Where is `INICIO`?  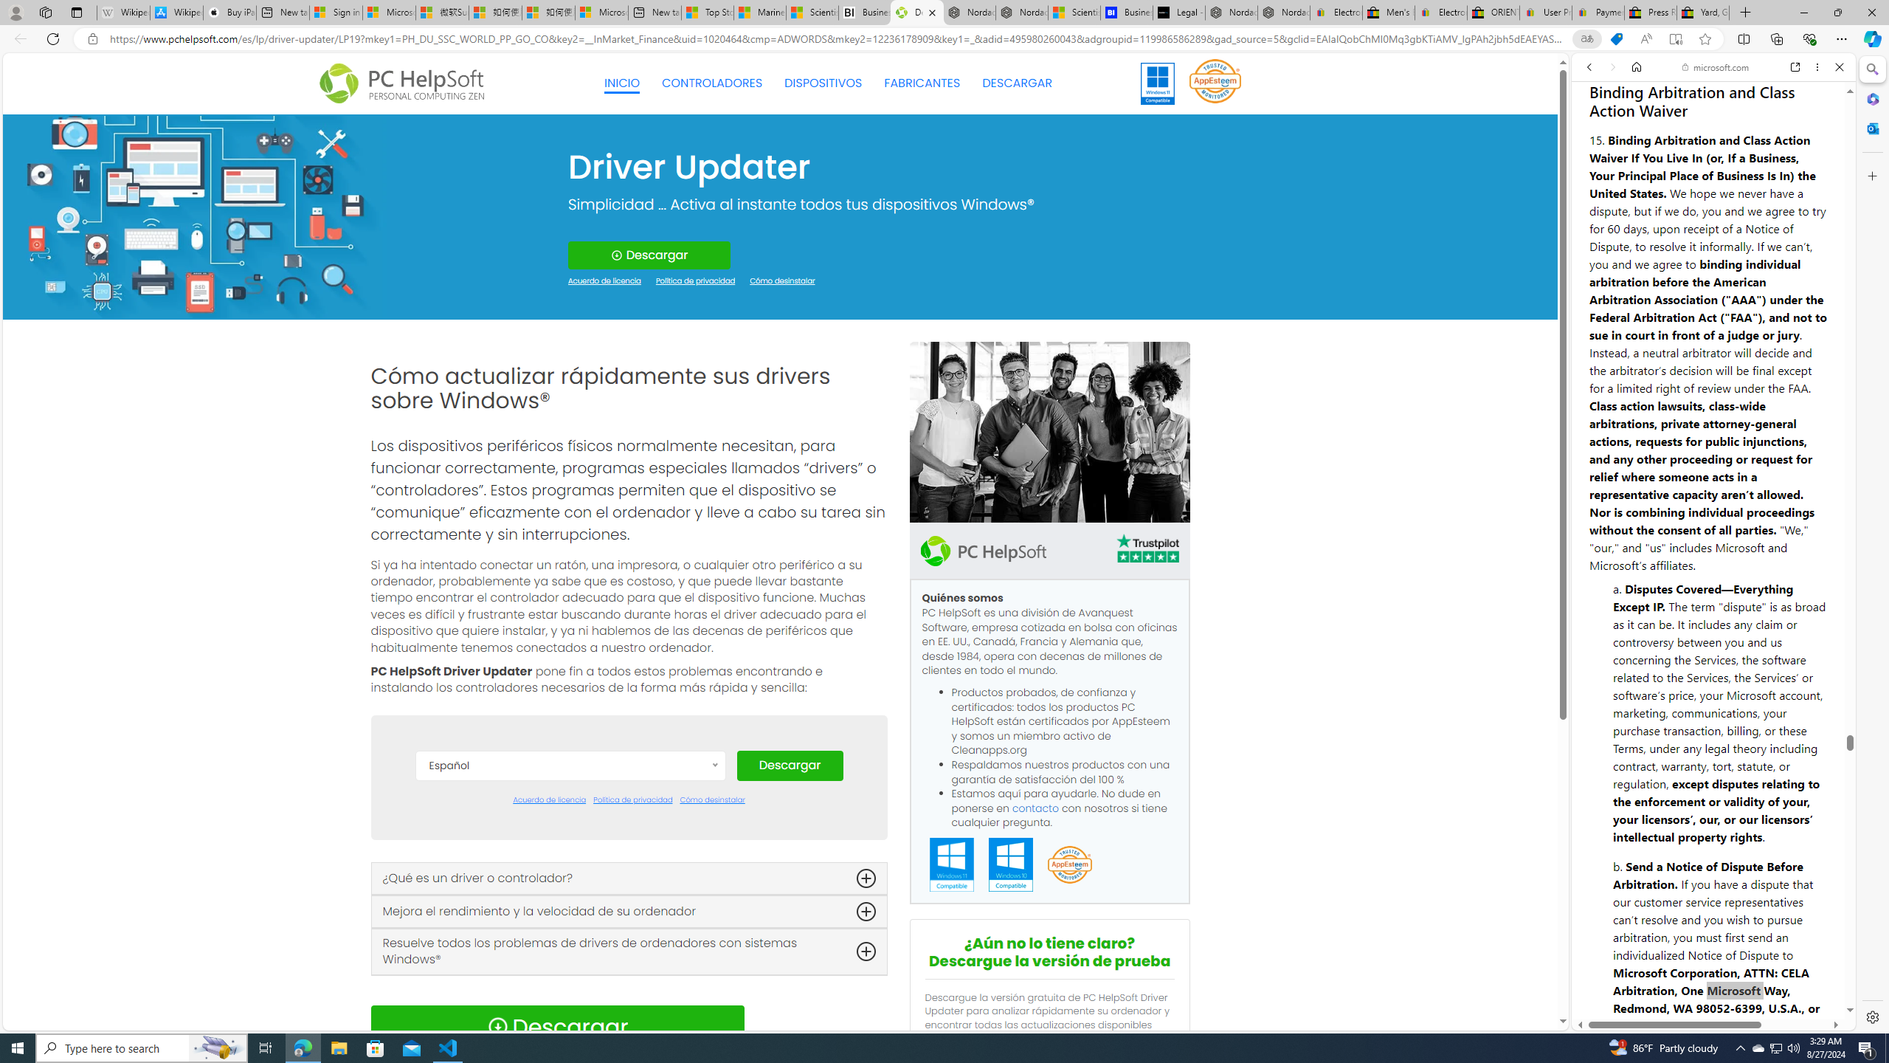
INICIO is located at coordinates (622, 83).